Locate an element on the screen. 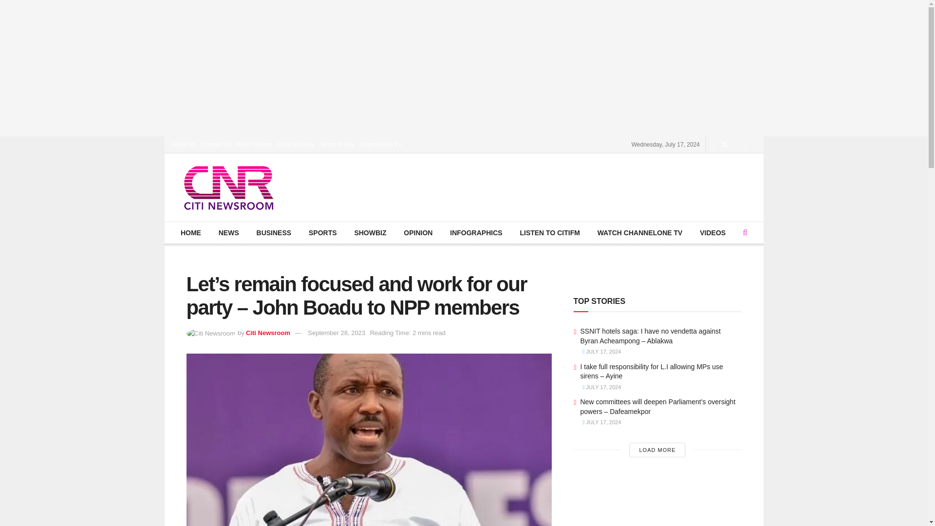  NEWS is located at coordinates (228, 233).